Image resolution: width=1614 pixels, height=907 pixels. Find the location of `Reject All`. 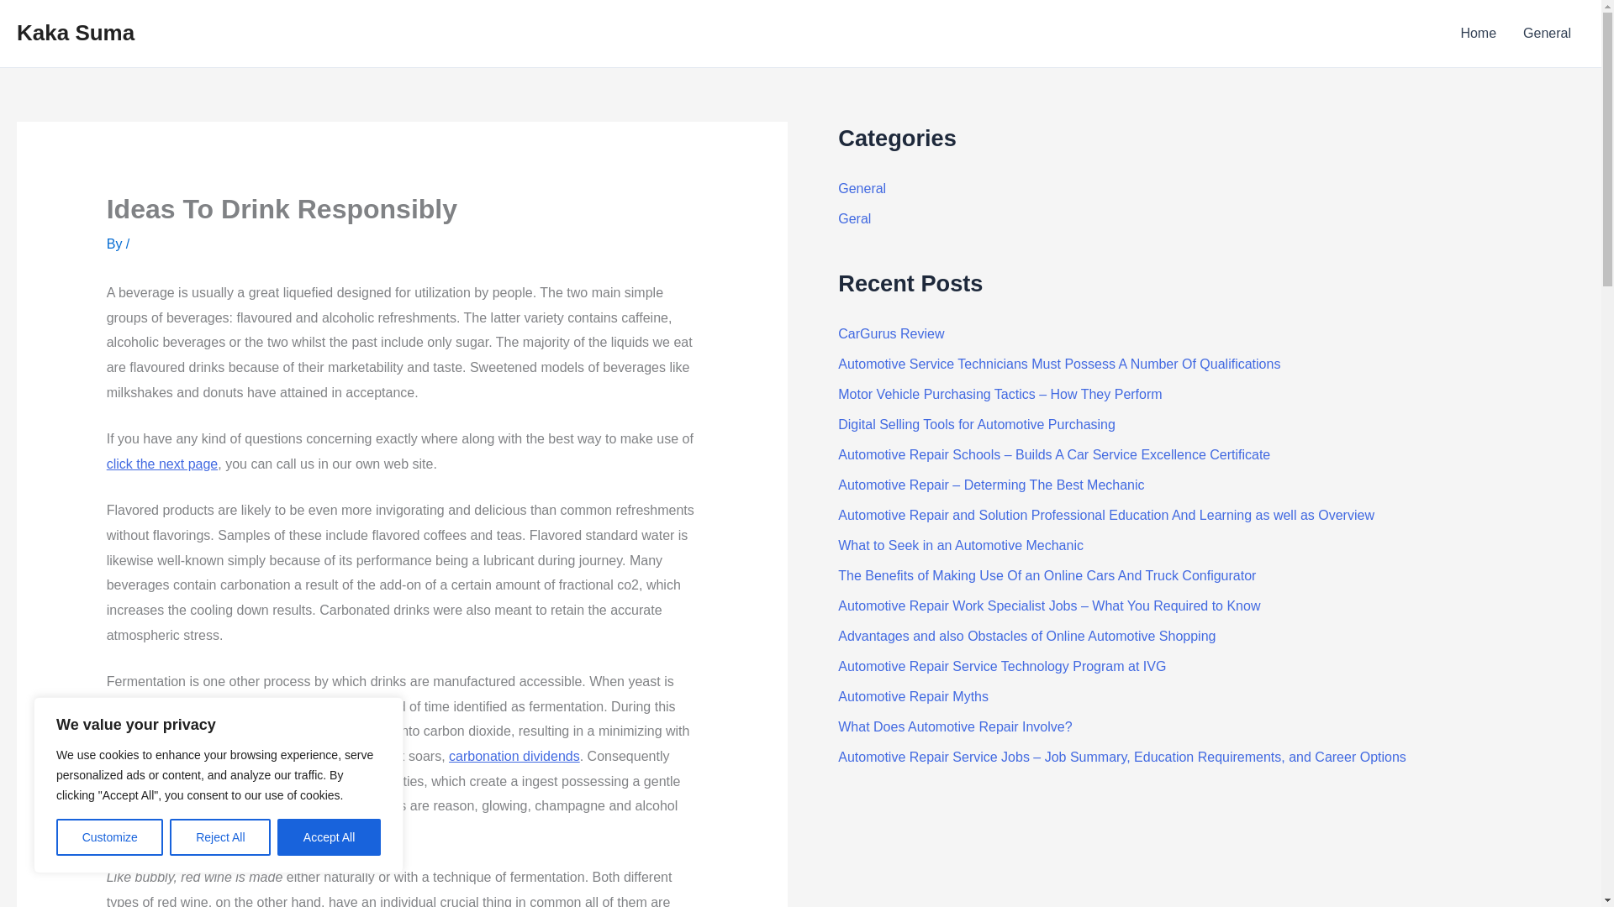

Reject All is located at coordinates (220, 837).